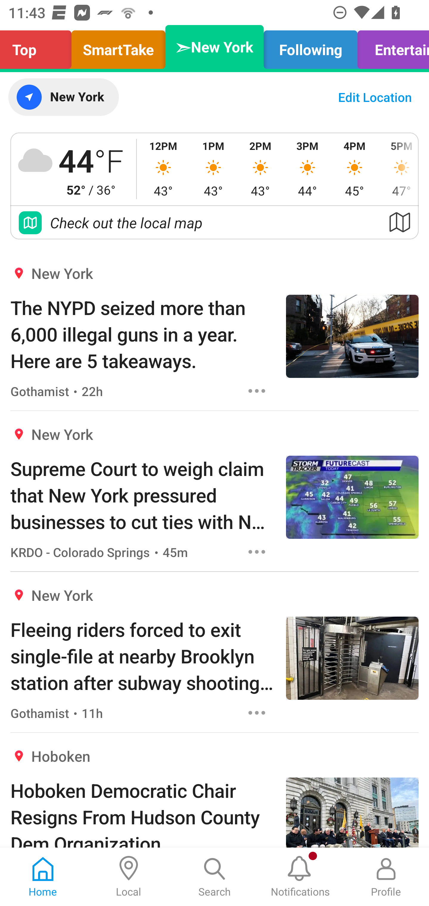 The height and width of the screenshot is (906, 429). What do you see at coordinates (300, 877) in the screenshot?
I see `Notifications, New notification Notifications` at bounding box center [300, 877].